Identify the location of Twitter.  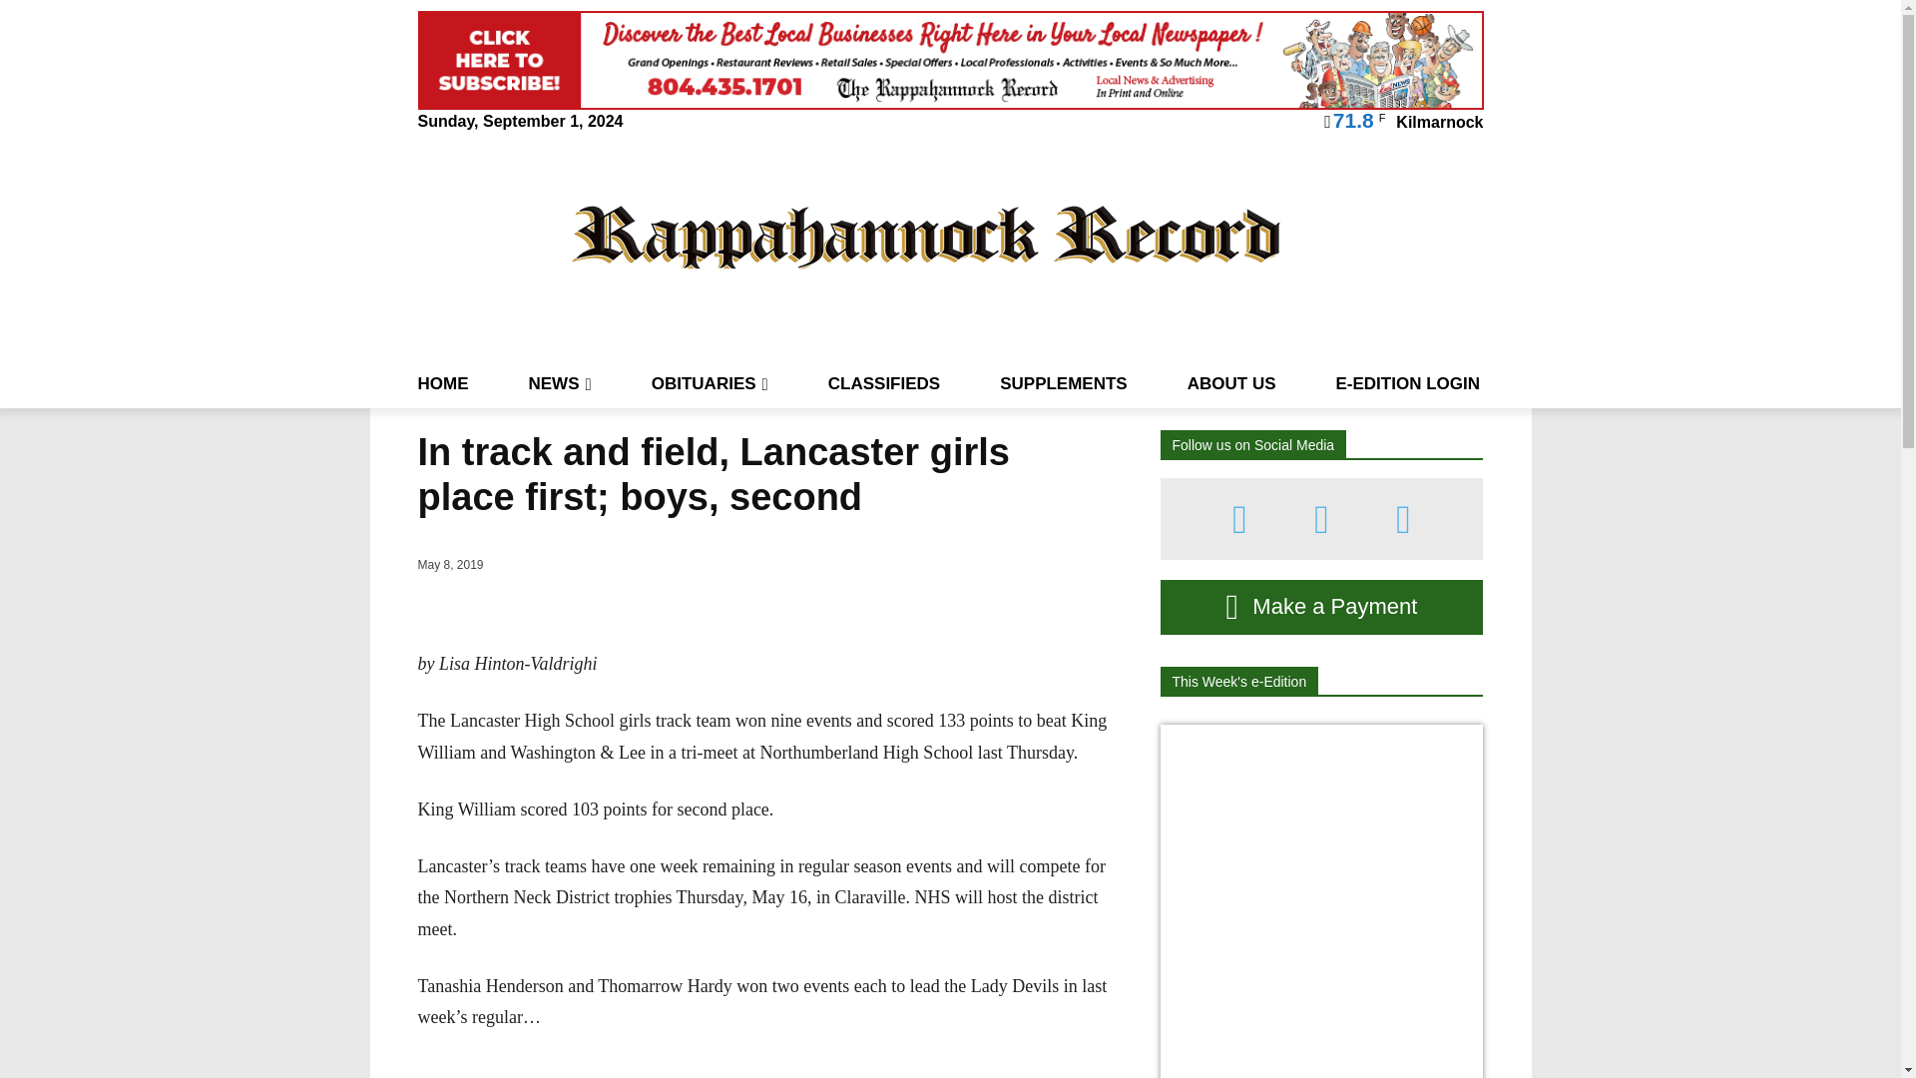
(1403, 519).